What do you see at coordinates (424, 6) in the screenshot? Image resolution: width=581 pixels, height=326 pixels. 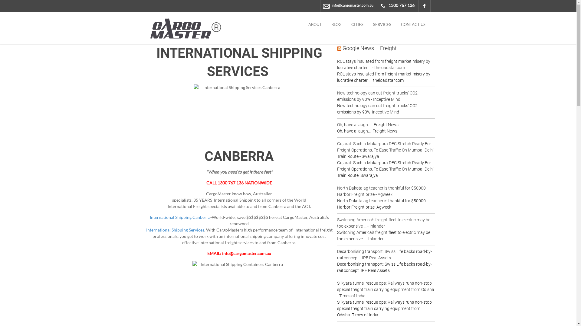 I see `facebook` at bounding box center [424, 6].